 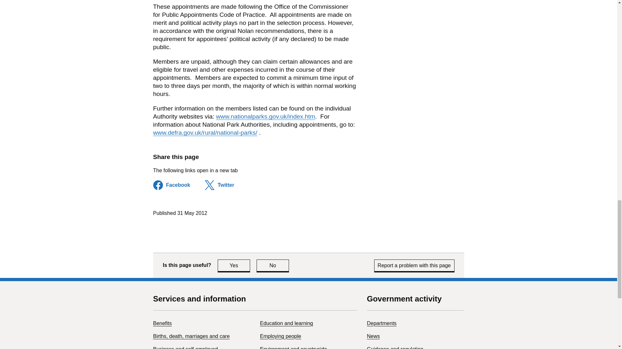 I want to click on News, so click(x=373, y=336).